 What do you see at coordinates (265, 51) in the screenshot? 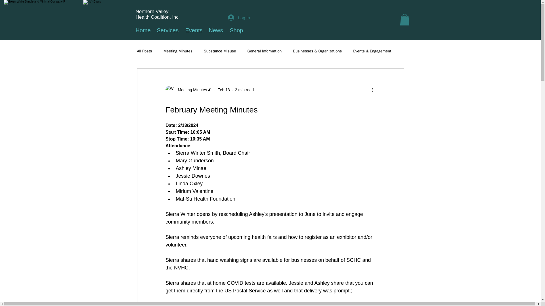
I see `General Information` at bounding box center [265, 51].